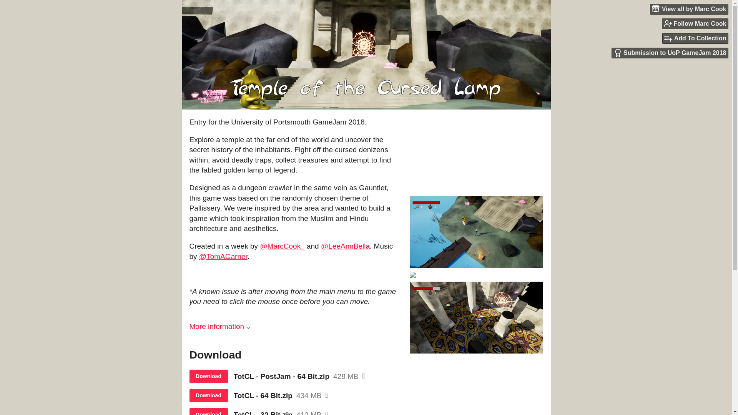 The width and height of the screenshot is (738, 415). I want to click on Download, so click(208, 376).